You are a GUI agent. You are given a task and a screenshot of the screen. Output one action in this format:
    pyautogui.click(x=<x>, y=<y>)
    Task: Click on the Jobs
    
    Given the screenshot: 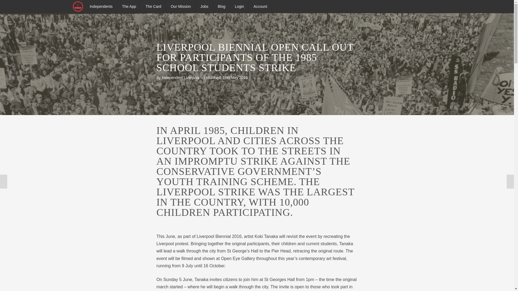 What is the action you would take?
    pyautogui.click(x=204, y=6)
    